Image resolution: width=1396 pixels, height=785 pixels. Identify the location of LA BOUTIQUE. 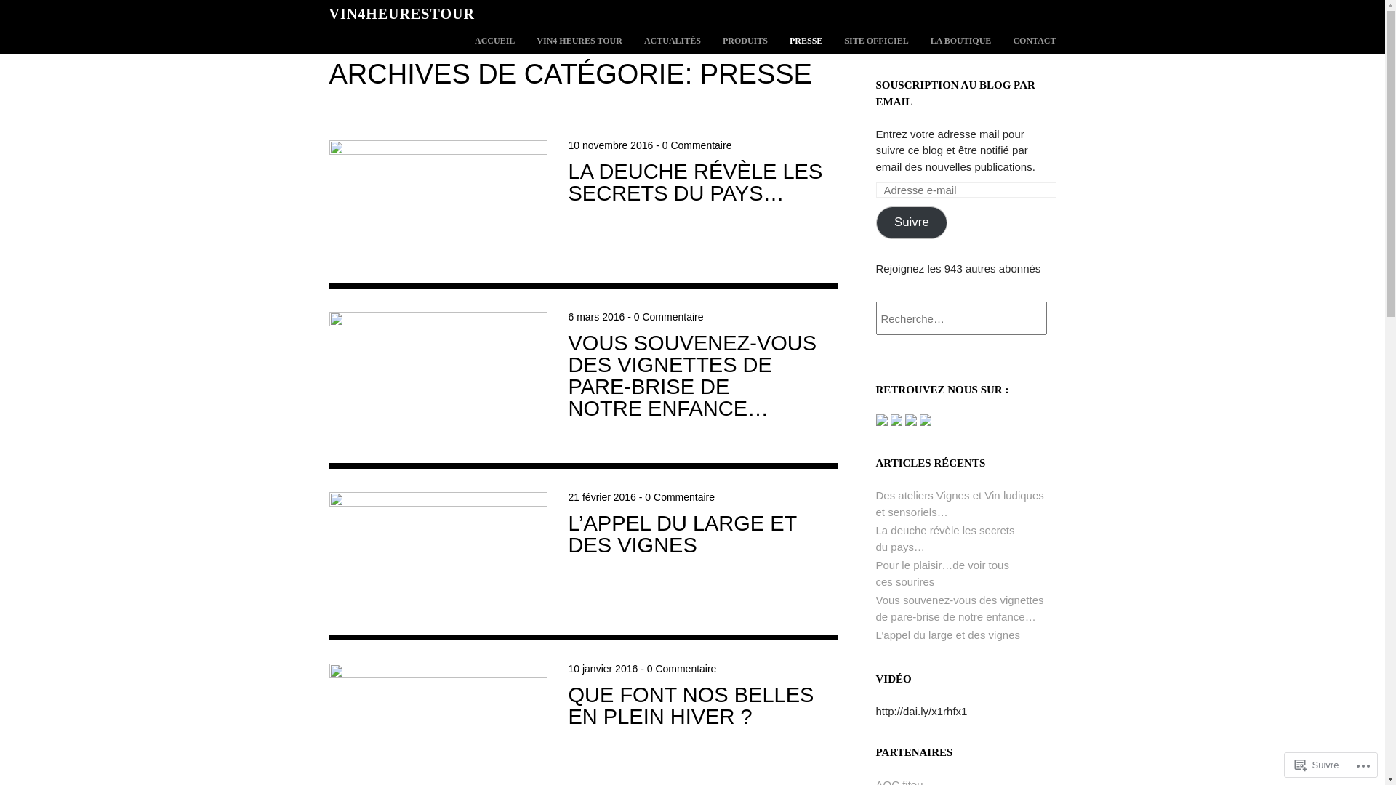
(961, 41).